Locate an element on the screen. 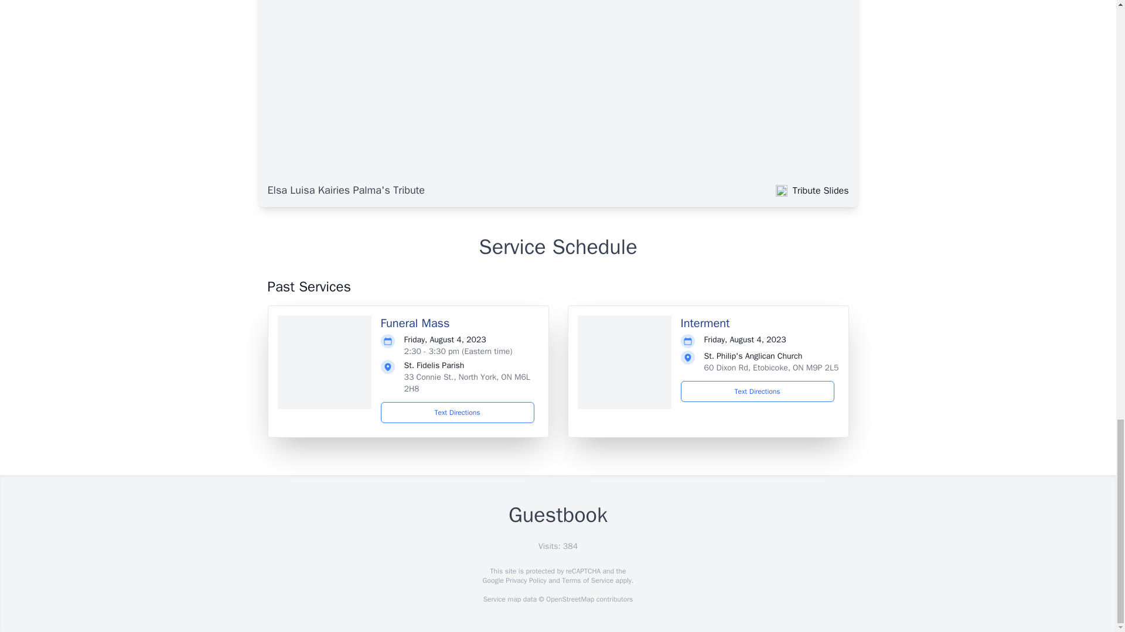  Text Directions is located at coordinates (757, 391).